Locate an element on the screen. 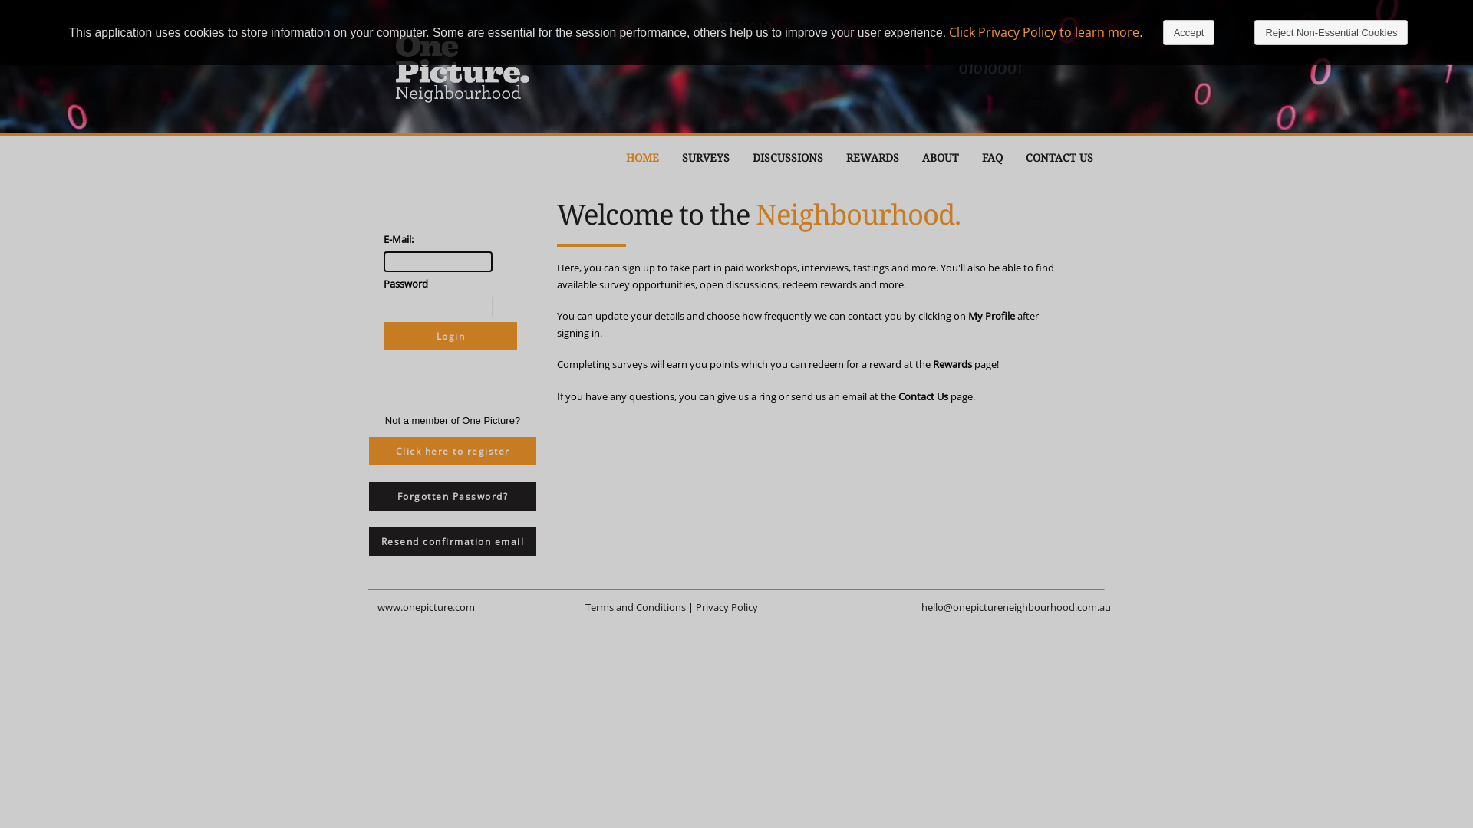  Big Picture is located at coordinates (463, 68).